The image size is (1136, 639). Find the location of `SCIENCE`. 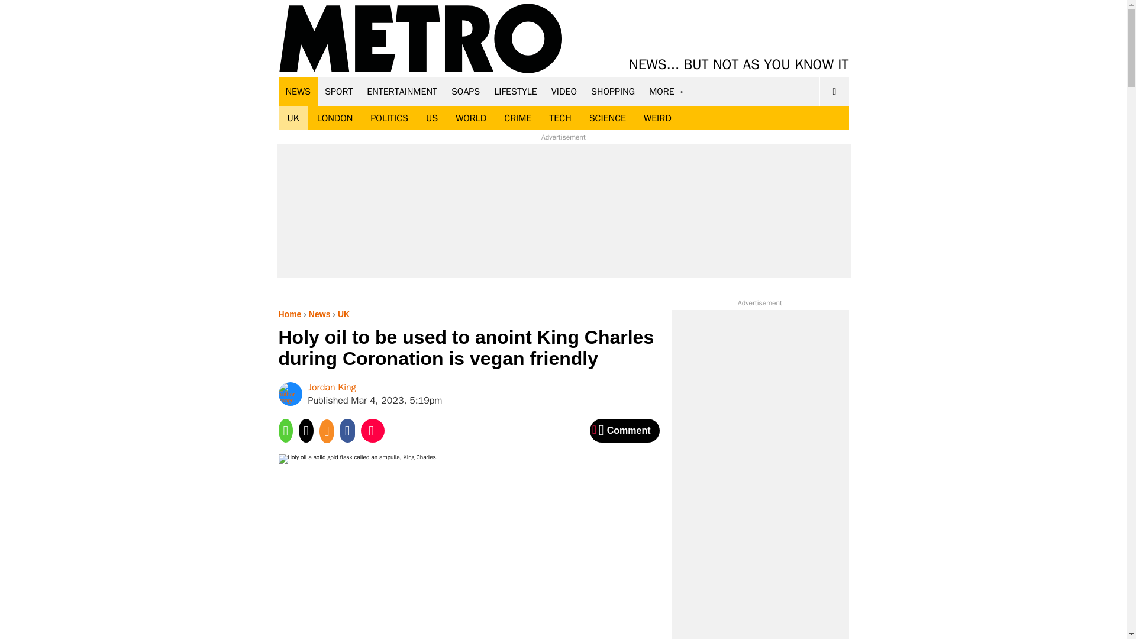

SCIENCE is located at coordinates (608, 118).